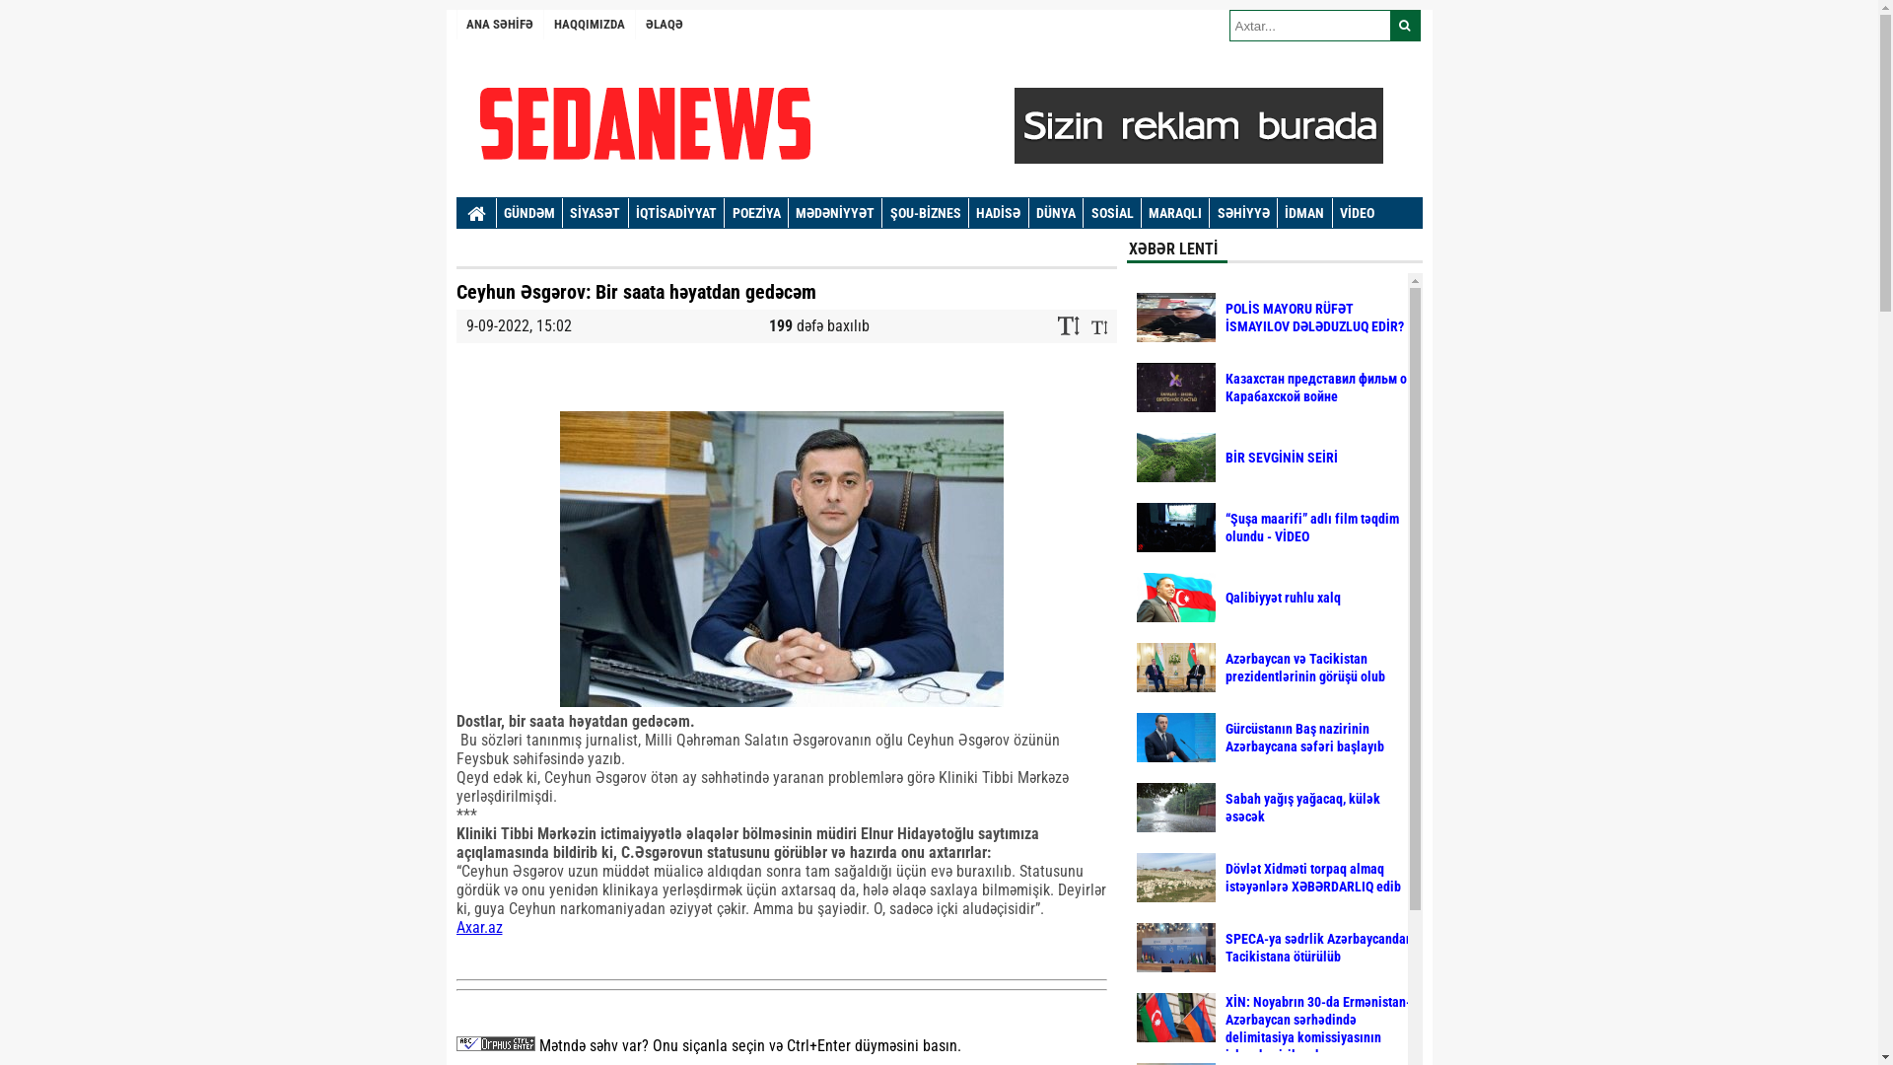 The width and height of the screenshot is (1893, 1065). Describe the element at coordinates (948, 123) in the screenshot. I see `sedanews.az` at that location.